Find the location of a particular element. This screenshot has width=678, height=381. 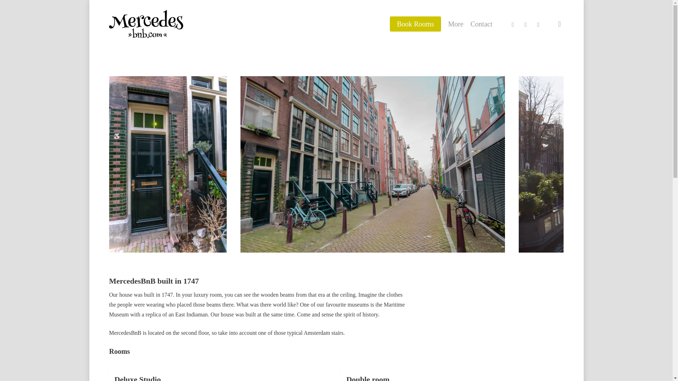

Glashelderdesign.nl is located at coordinates (395, 341).